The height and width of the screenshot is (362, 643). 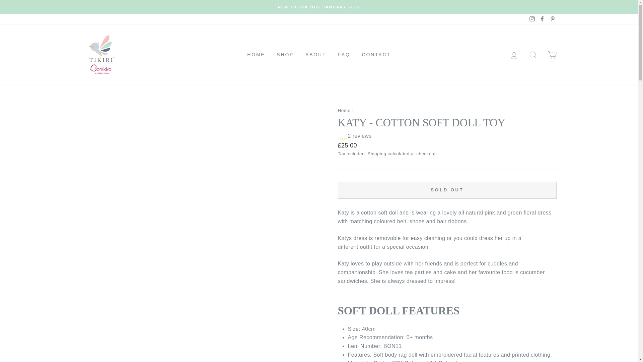 I want to click on HOME, so click(x=256, y=55).